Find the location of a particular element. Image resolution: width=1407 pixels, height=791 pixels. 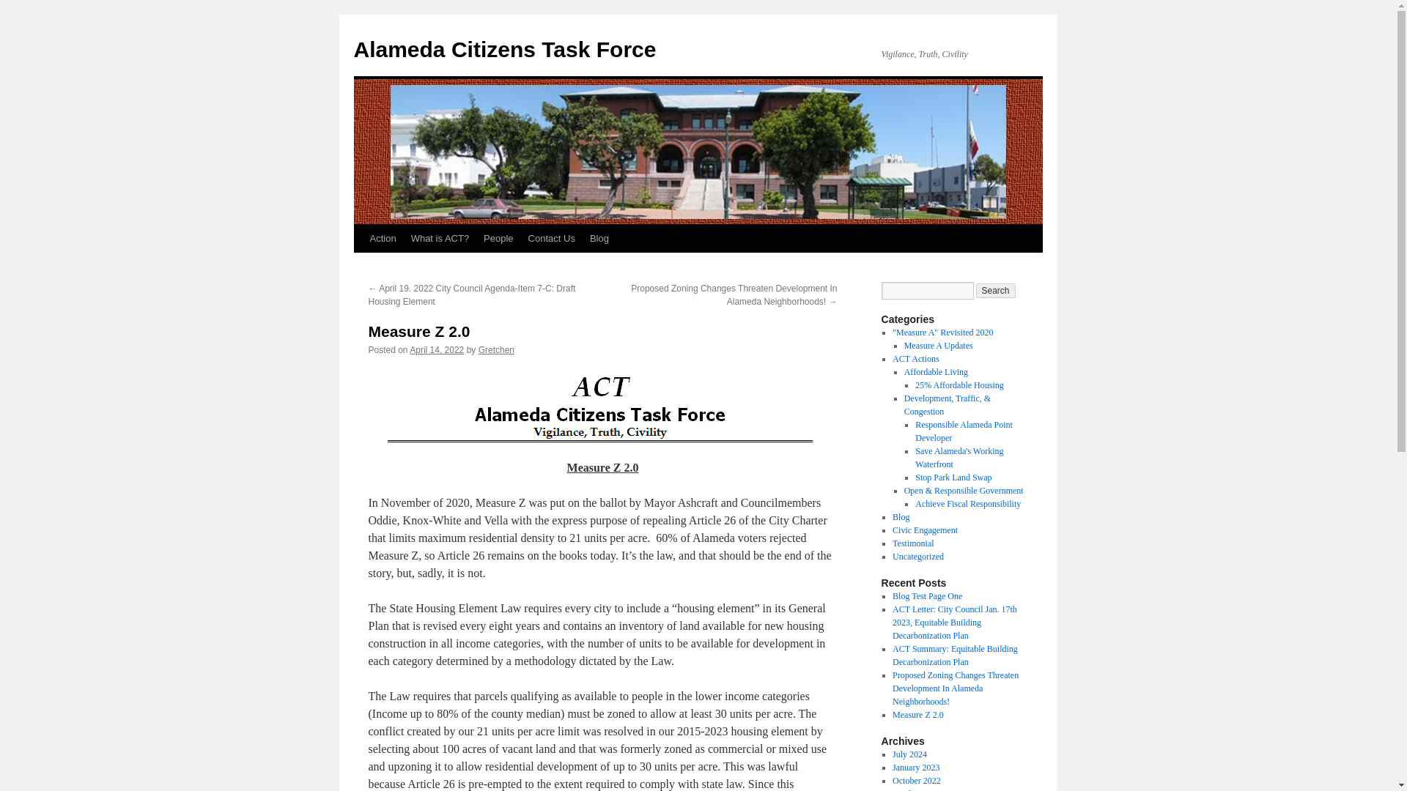

Responsible Alameda Point Developer is located at coordinates (964, 431).